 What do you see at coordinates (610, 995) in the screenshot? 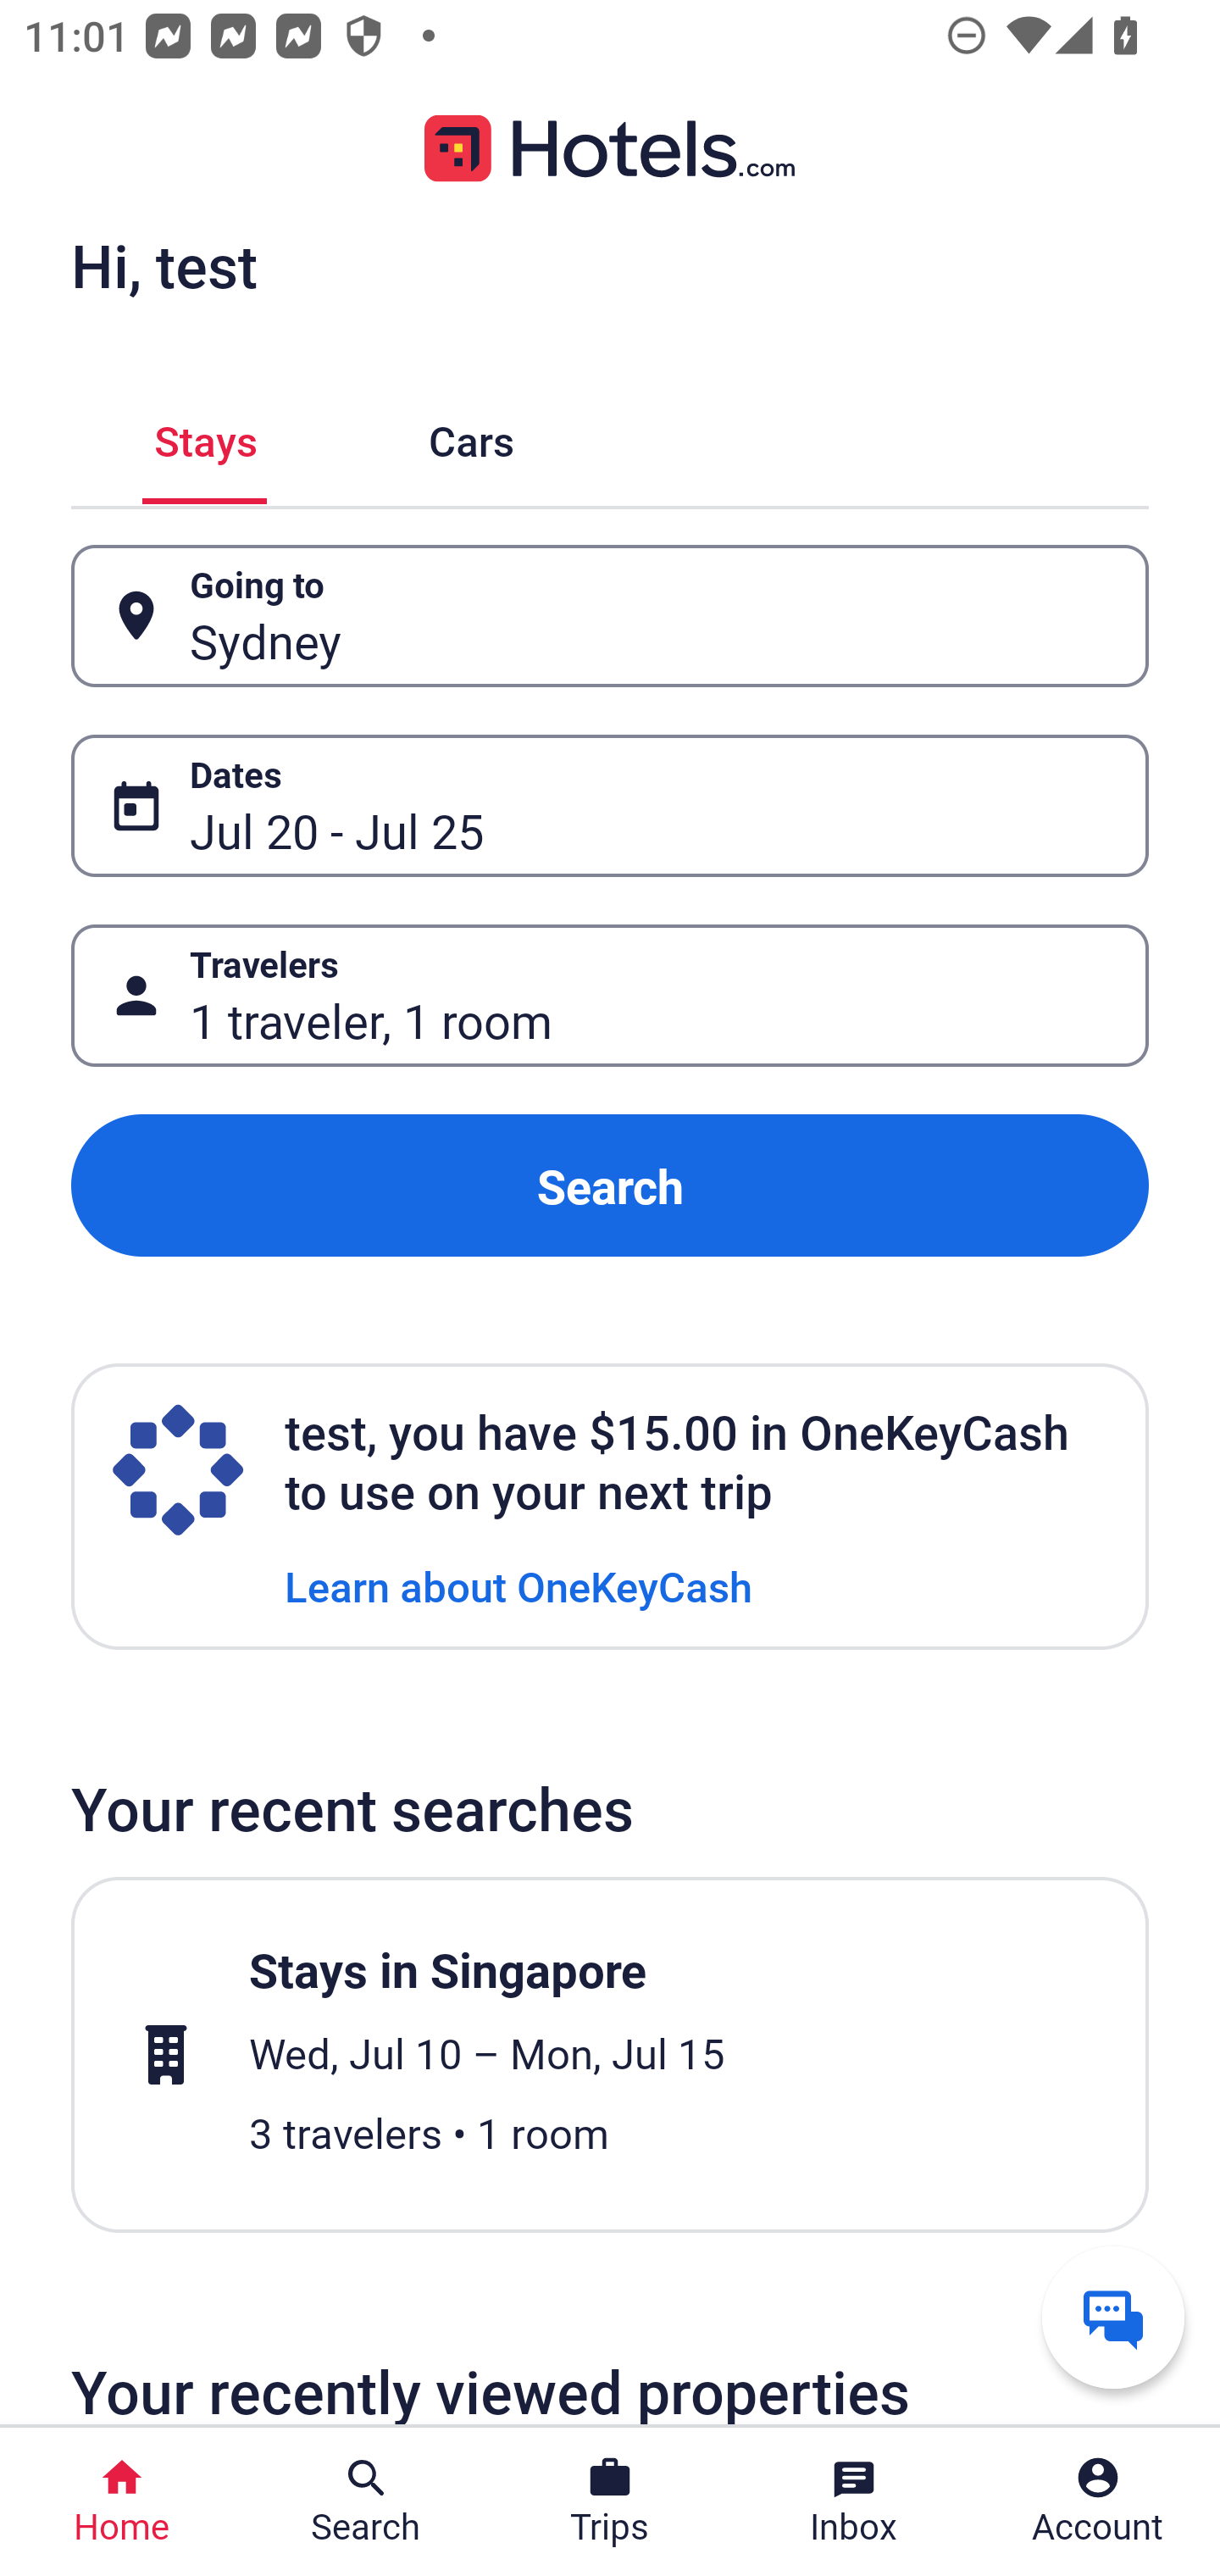
I see `Travelers Button 1 traveler, 1 room` at bounding box center [610, 995].